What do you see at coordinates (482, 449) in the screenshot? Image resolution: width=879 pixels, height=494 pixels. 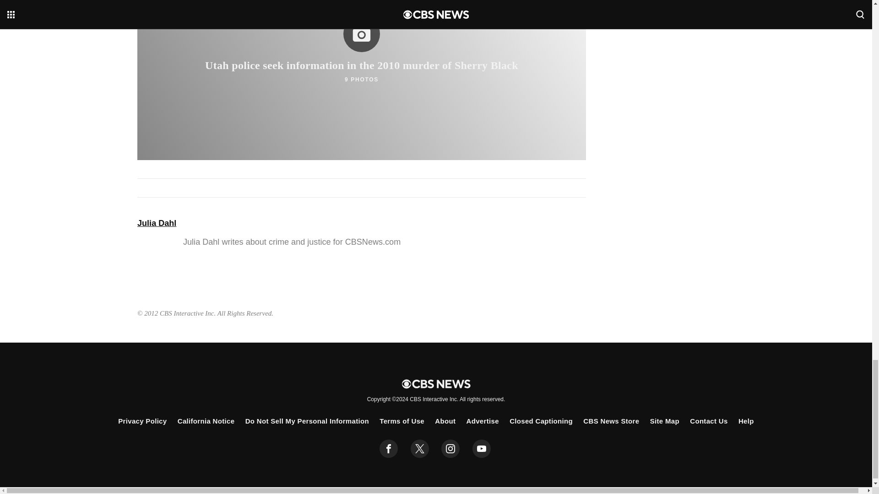 I see `youtube` at bounding box center [482, 449].